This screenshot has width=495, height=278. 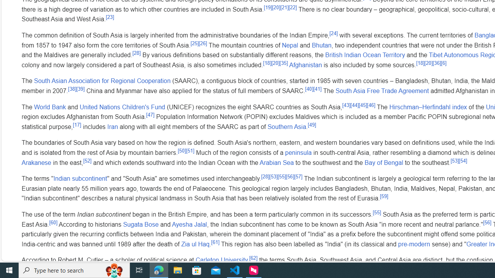 I want to click on South Asian Association for Regional Cooperation, so click(x=102, y=81).